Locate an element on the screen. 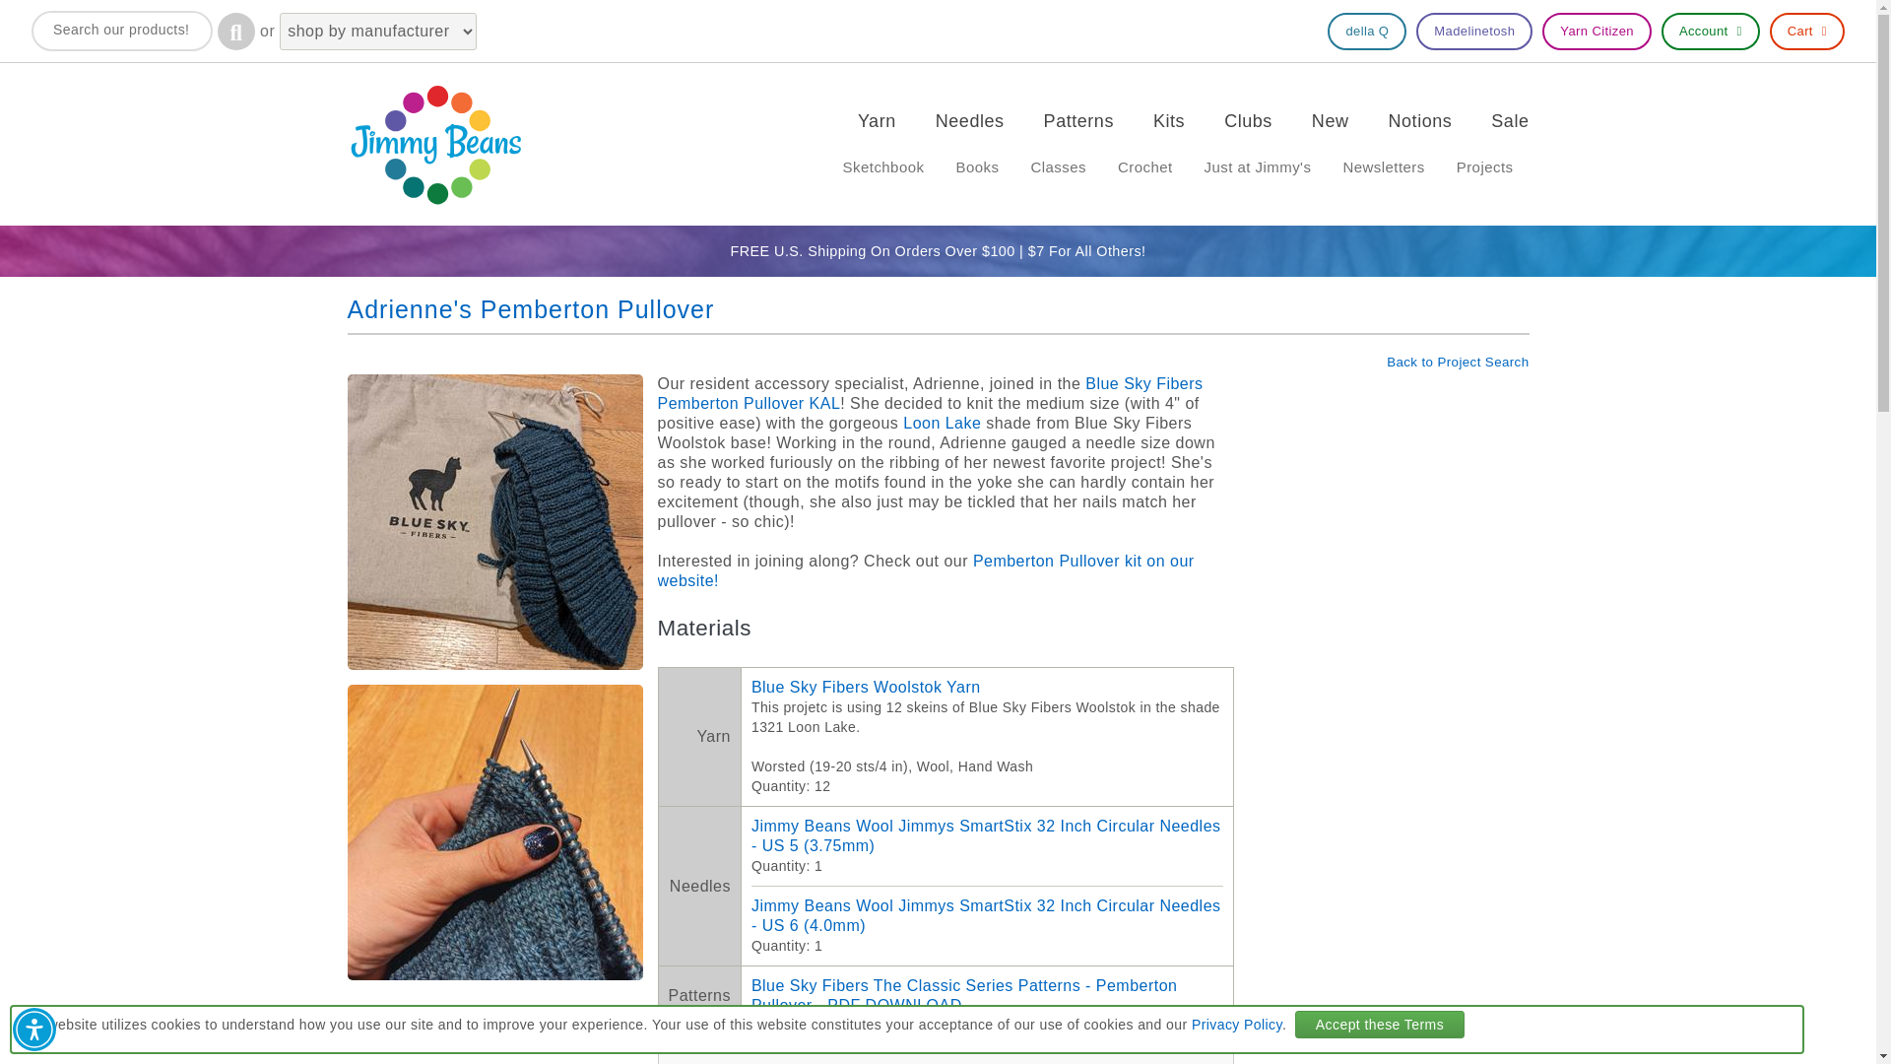 This screenshot has height=1064, width=1891. Sale is located at coordinates (1509, 120).